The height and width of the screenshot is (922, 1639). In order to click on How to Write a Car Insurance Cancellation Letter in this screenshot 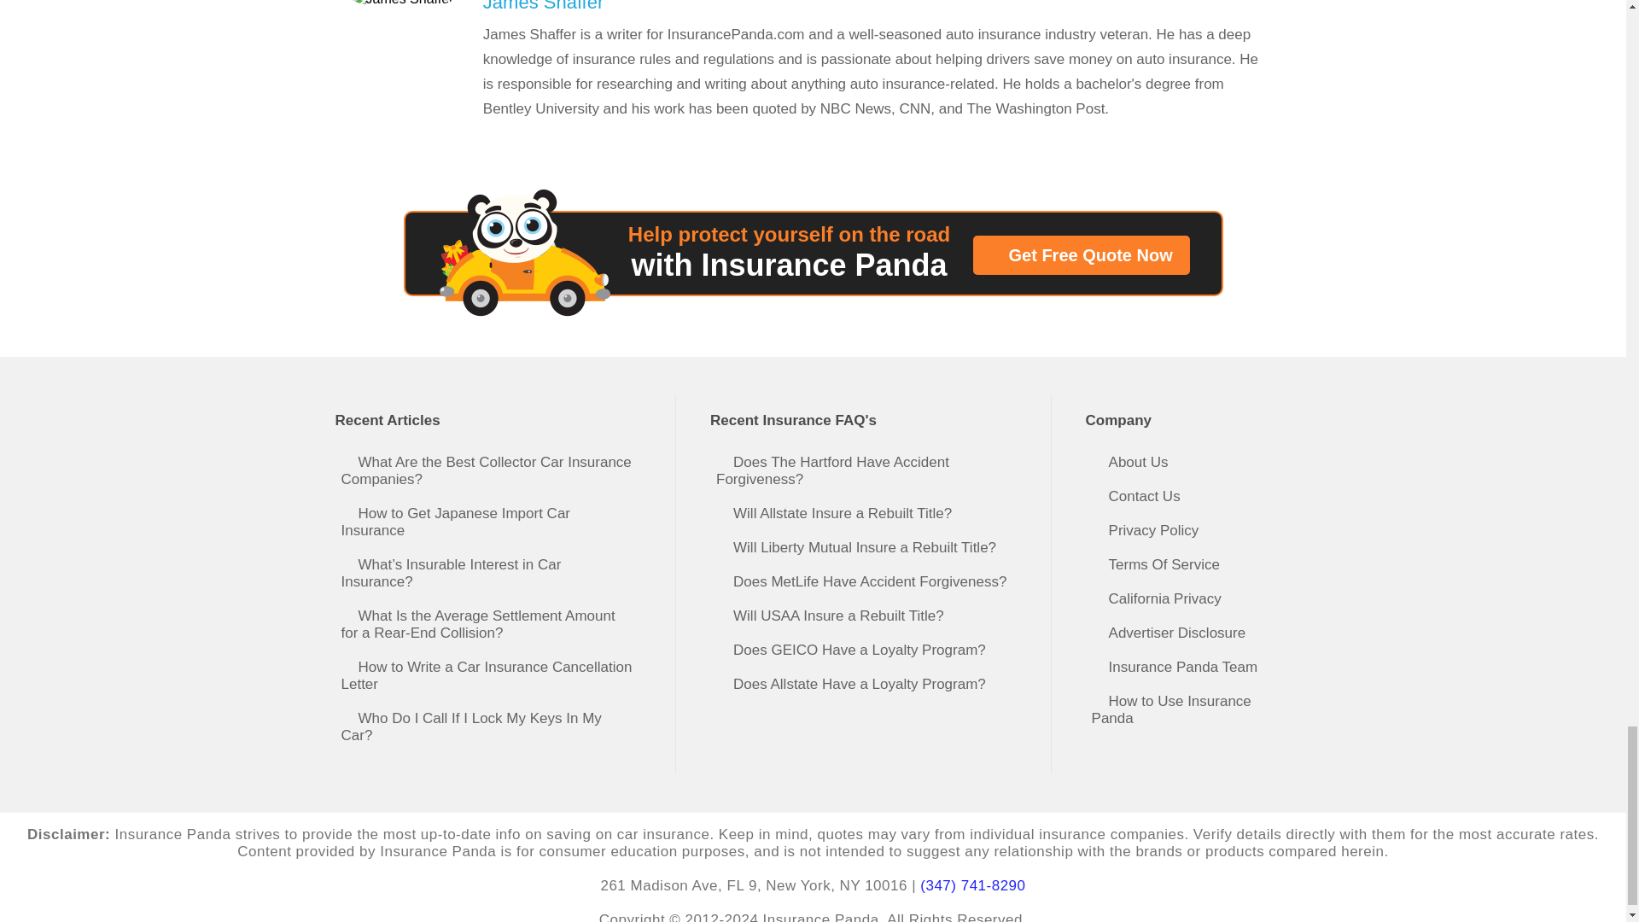, I will do `click(492, 675)`.